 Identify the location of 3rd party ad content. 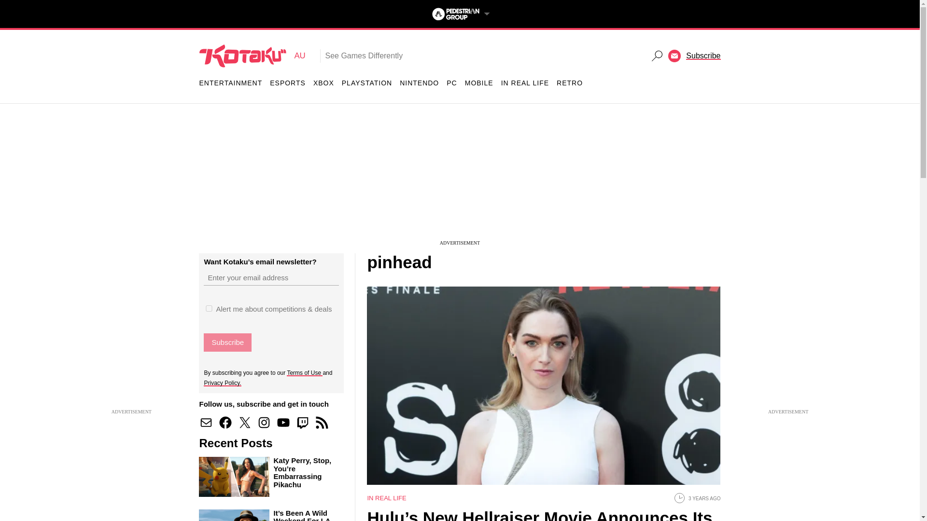
(227, 342).